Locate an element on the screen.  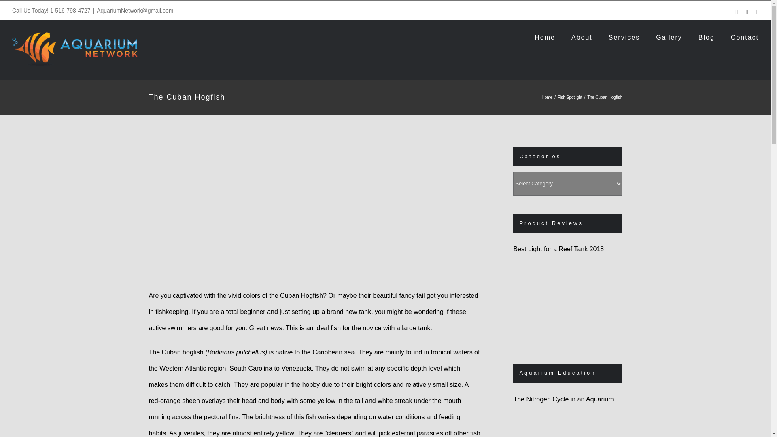
YouTube video player 1 is located at coordinates (270, 360).